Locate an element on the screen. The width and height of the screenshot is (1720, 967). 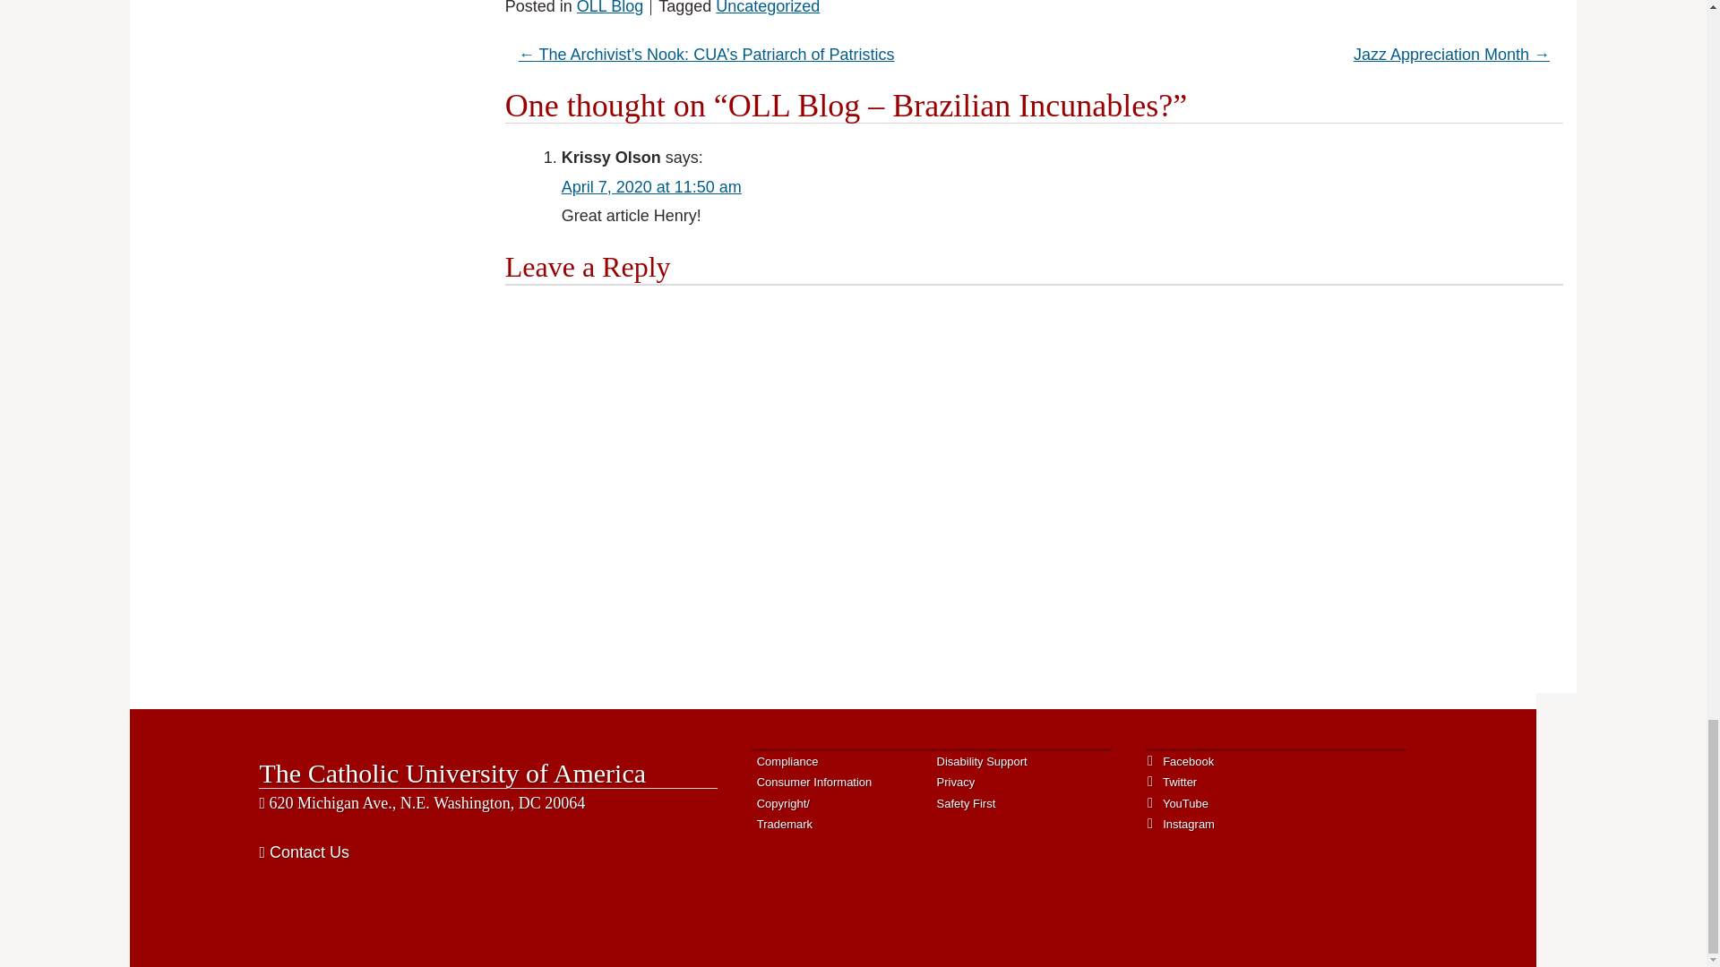
OLL Blog is located at coordinates (609, 7).